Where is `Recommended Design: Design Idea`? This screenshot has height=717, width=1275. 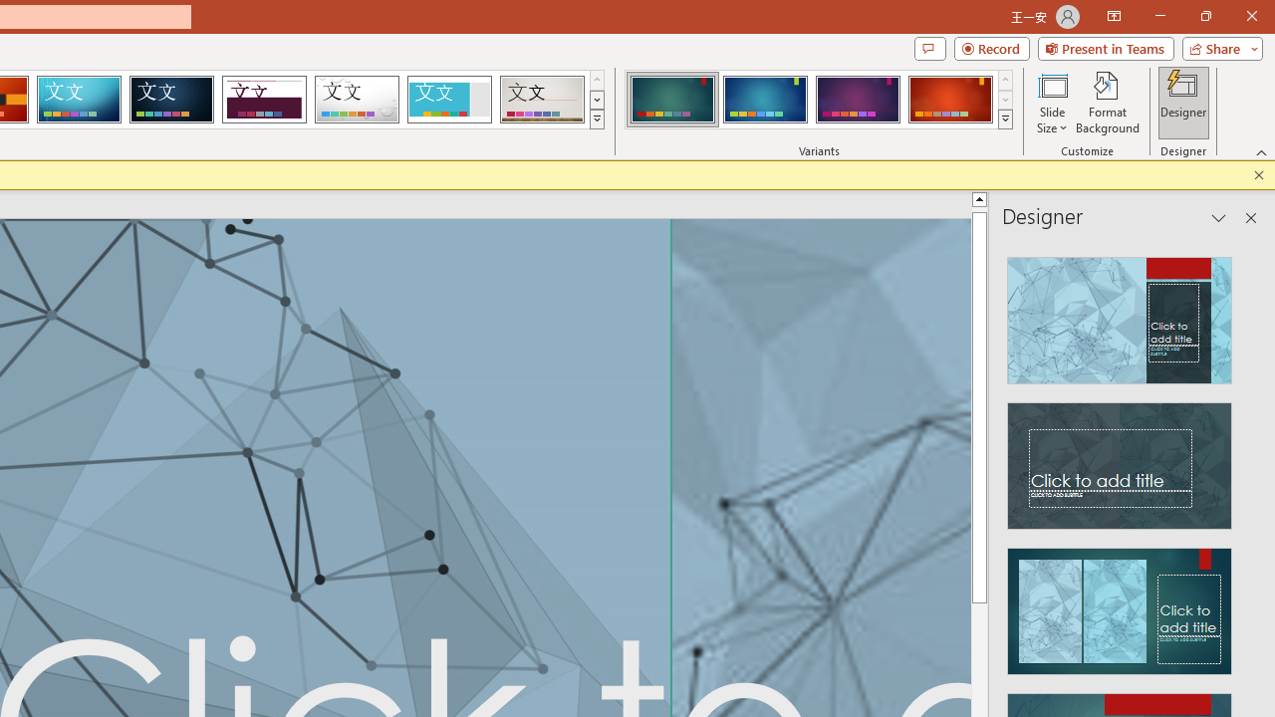
Recommended Design: Design Idea is located at coordinates (1120, 315).